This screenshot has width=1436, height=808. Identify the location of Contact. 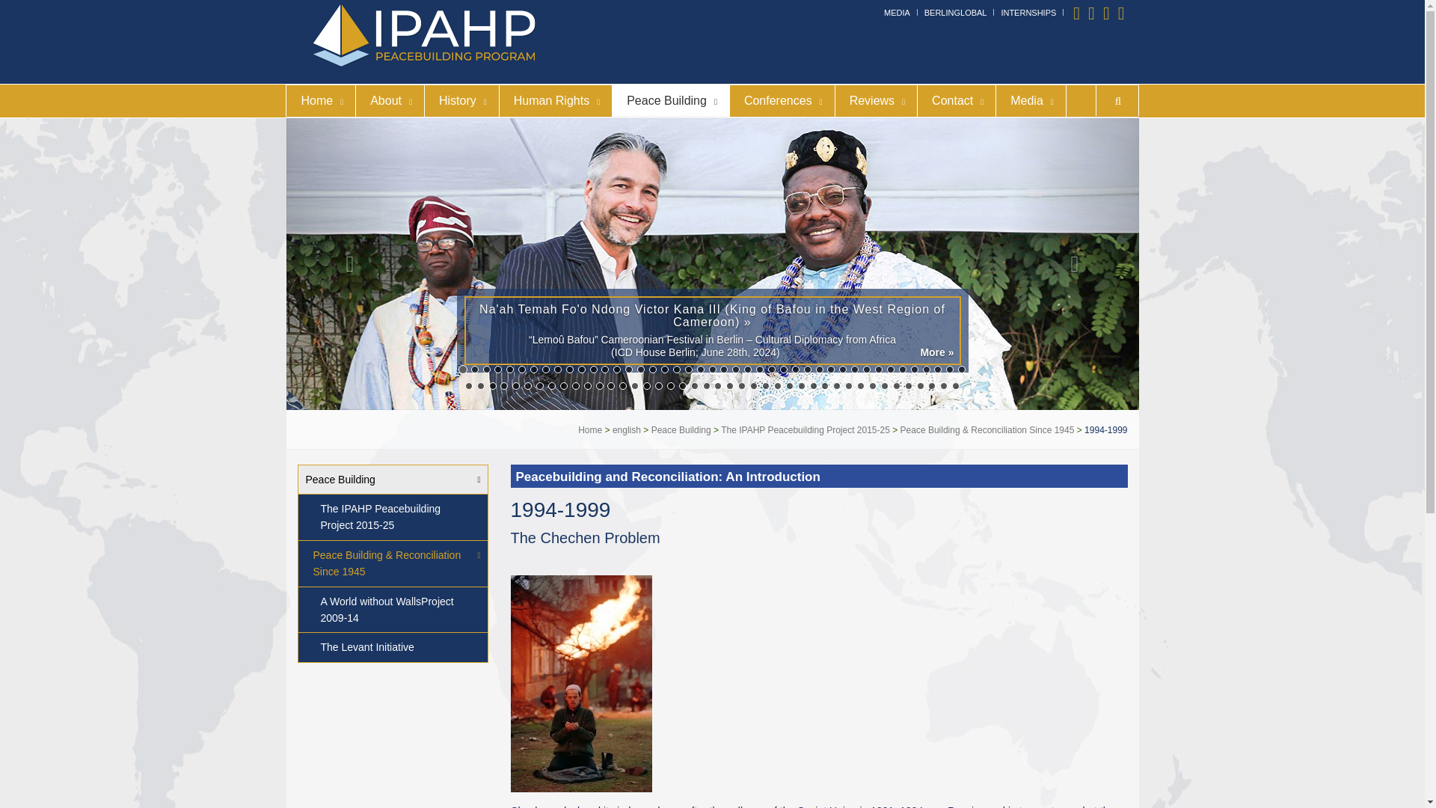
(956, 100).